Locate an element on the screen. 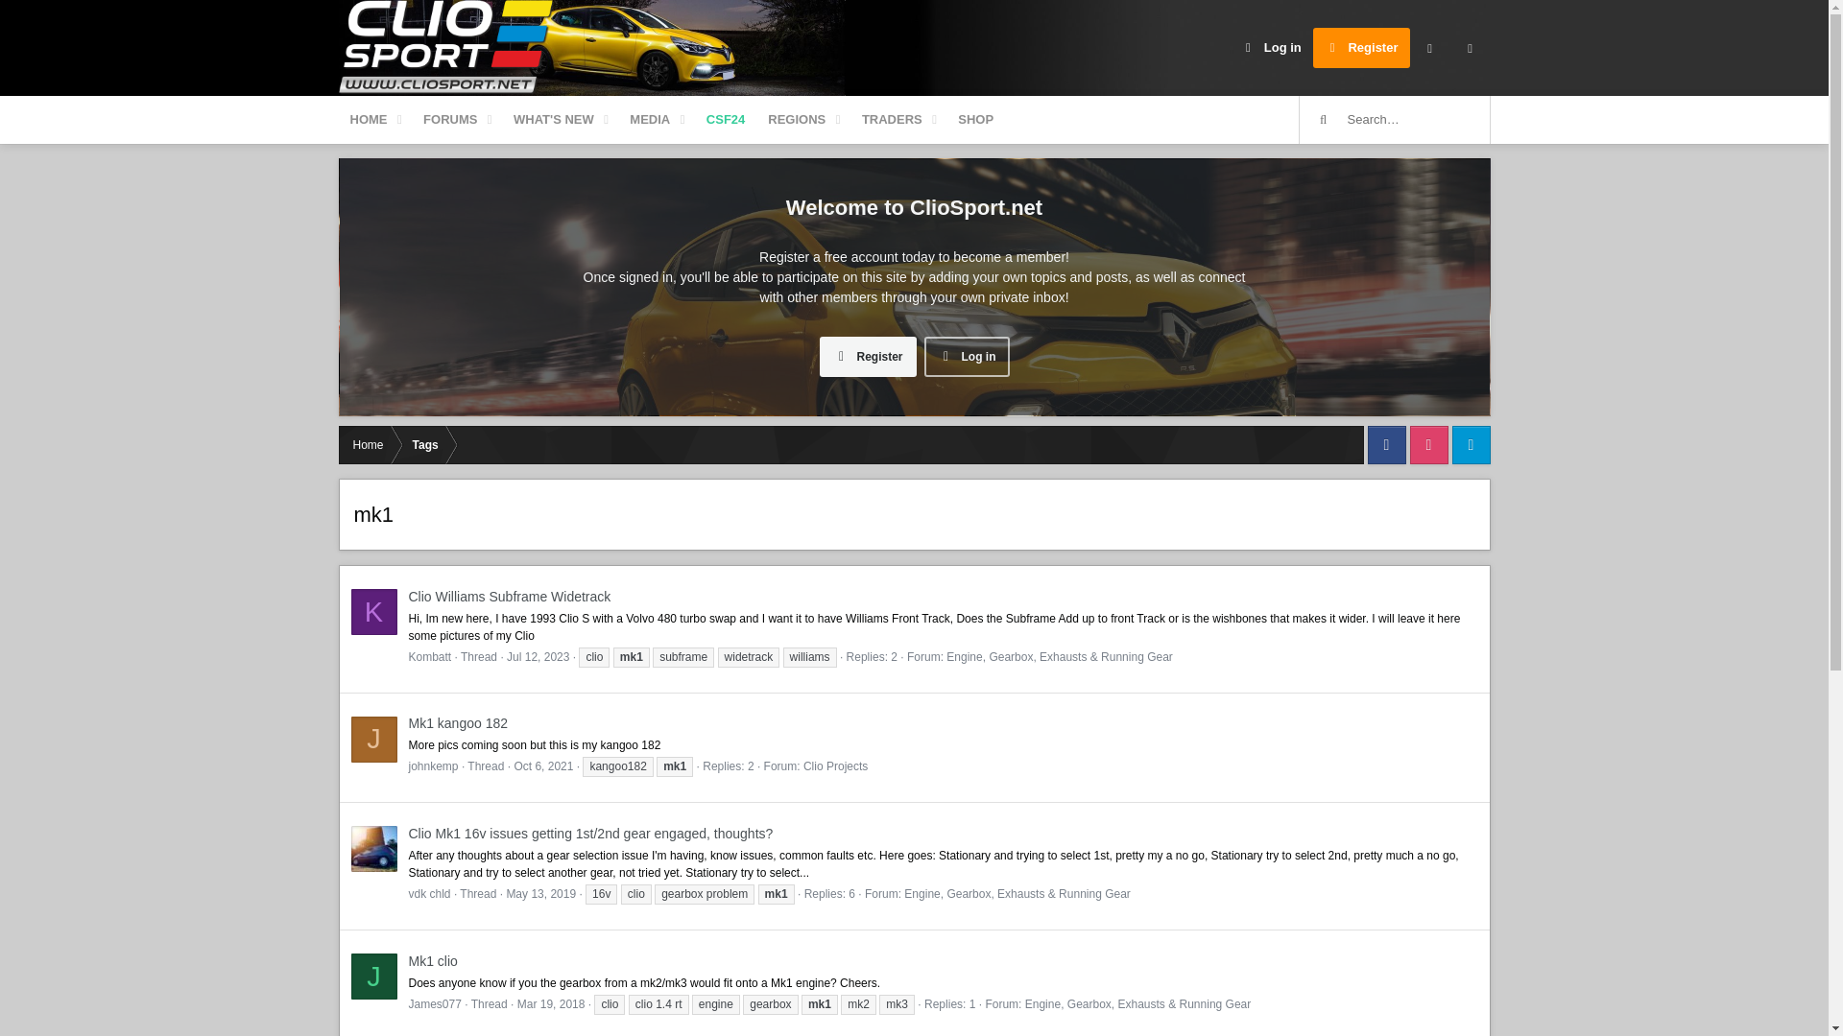  Dark mode is located at coordinates (1469, 48).